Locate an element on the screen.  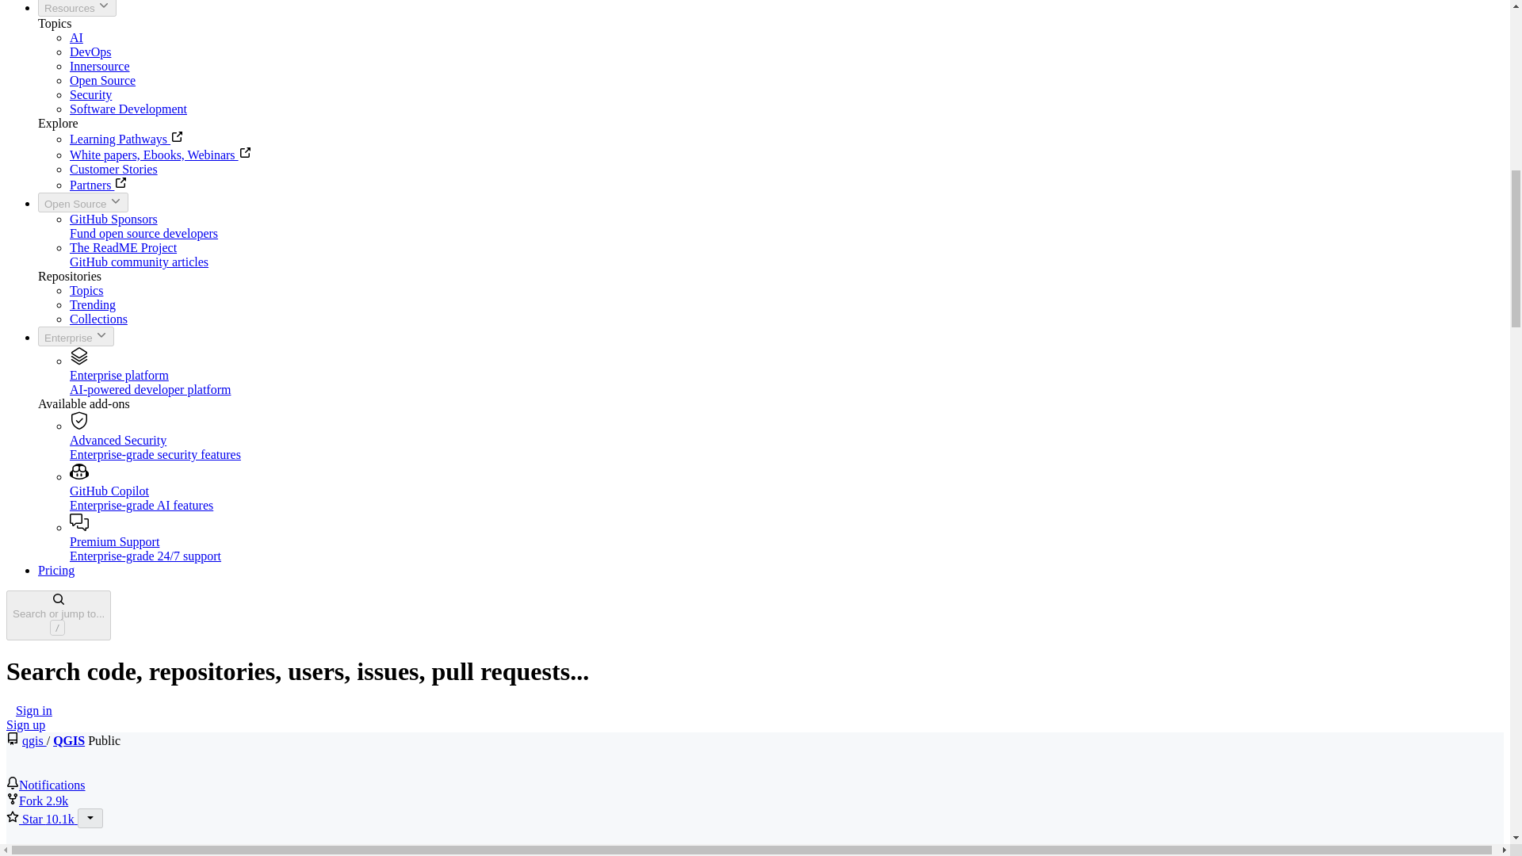
Resources is located at coordinates (78, 8).